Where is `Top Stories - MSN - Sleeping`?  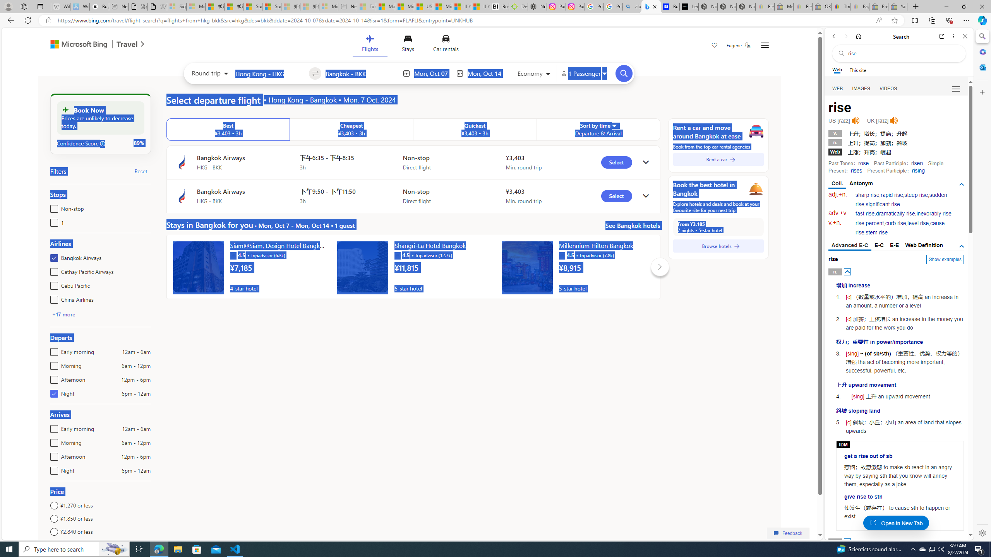 Top Stories - MSN - Sleeping is located at coordinates (366, 7).